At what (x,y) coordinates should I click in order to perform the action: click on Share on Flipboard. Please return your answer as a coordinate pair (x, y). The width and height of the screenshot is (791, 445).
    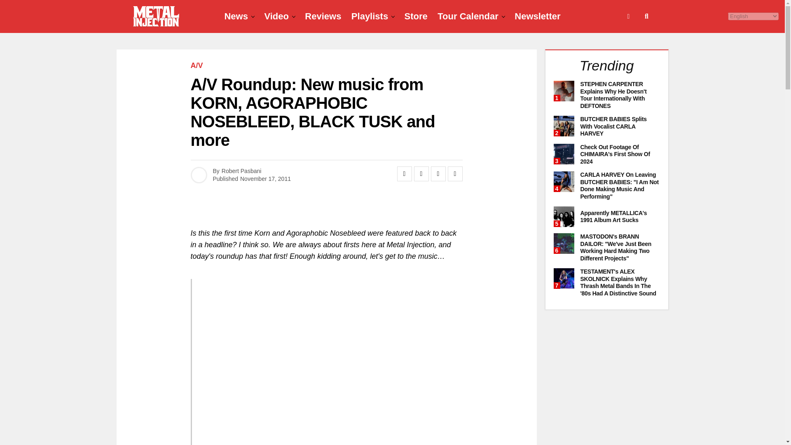
    Looking at the image, I should click on (438, 173).